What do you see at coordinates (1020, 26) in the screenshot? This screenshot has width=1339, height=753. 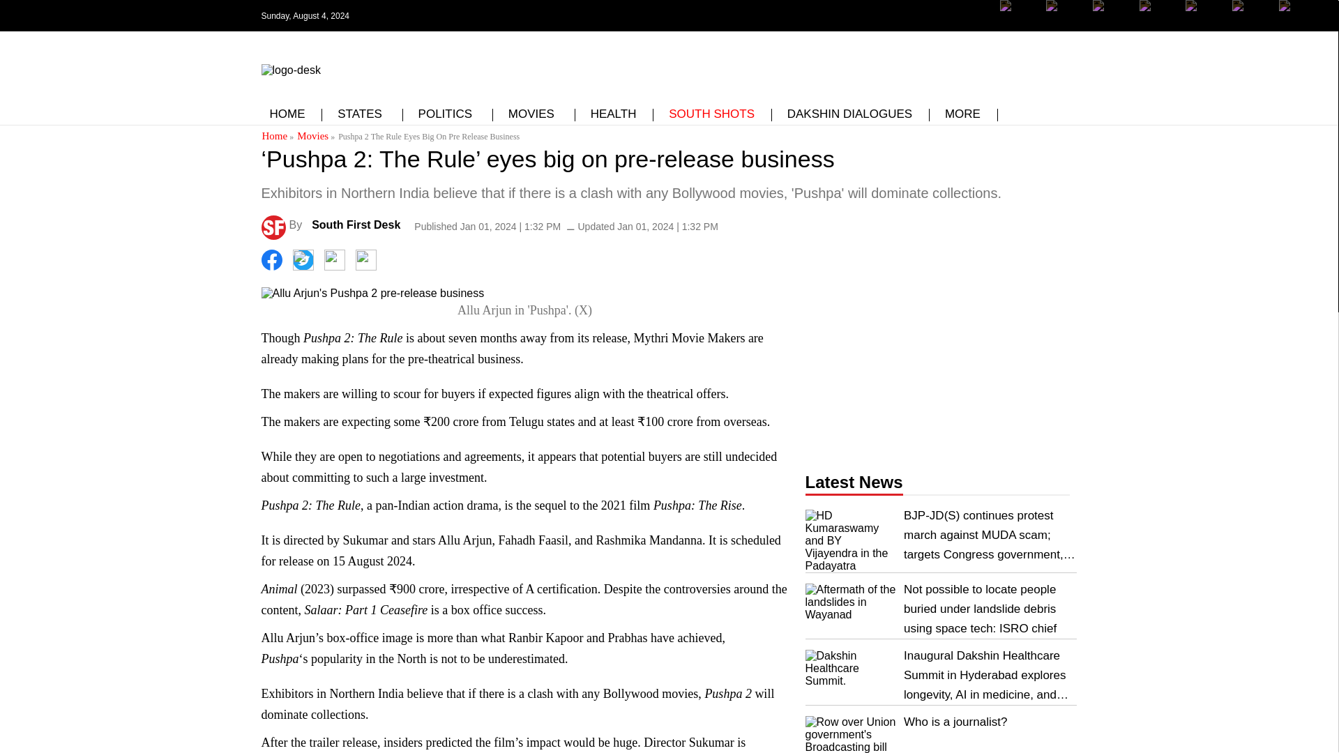 I see `SouthFirst facebook` at bounding box center [1020, 26].